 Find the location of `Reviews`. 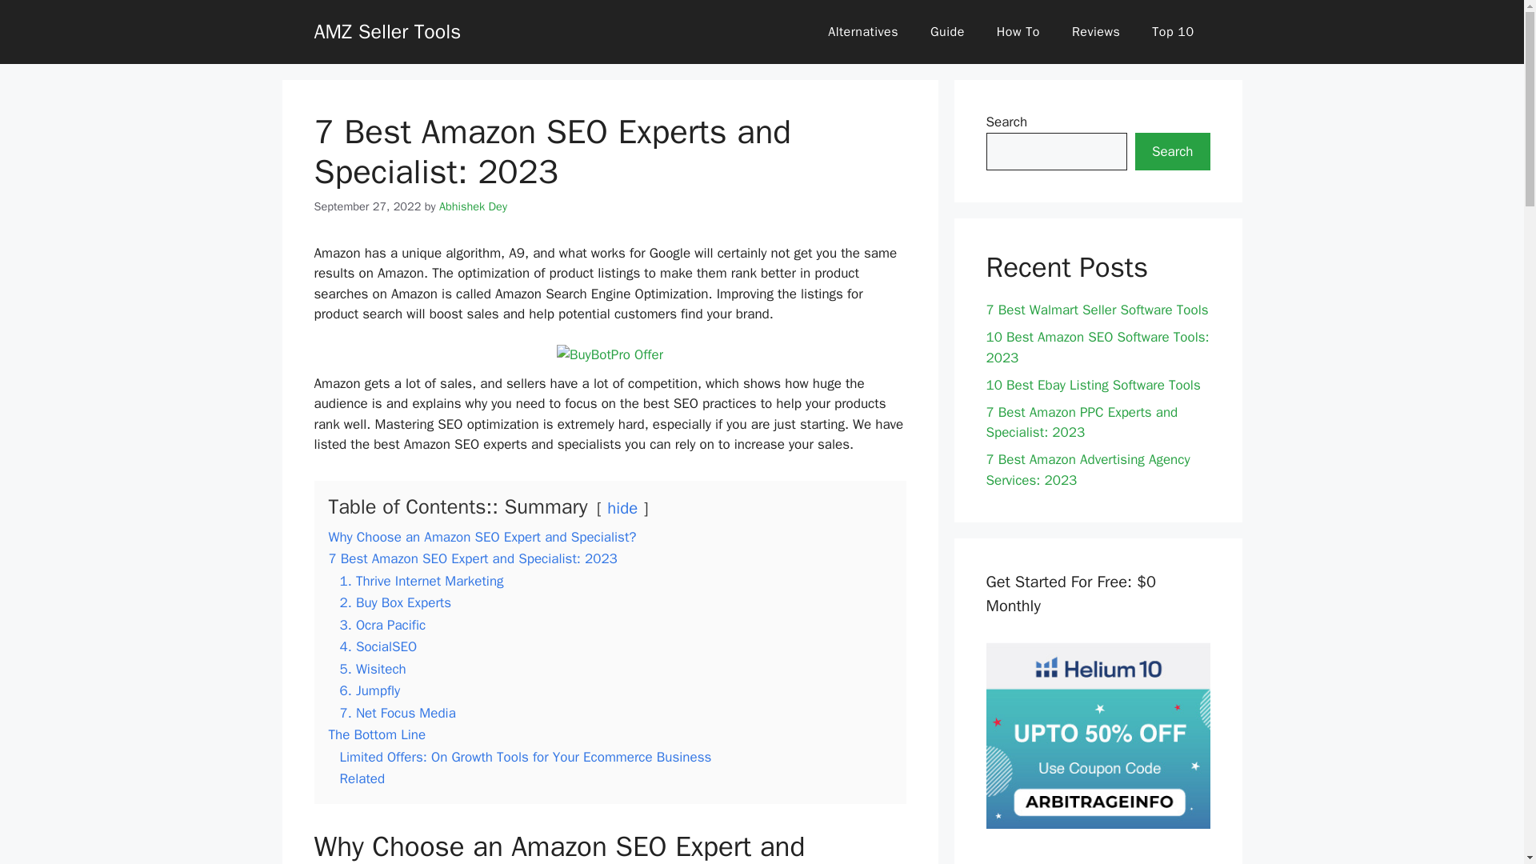

Reviews is located at coordinates (1096, 32).